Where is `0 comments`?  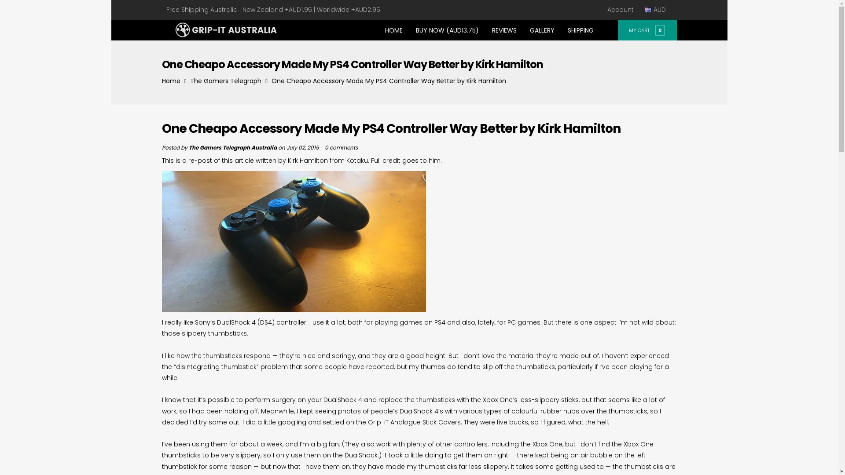
0 comments is located at coordinates (342, 148).